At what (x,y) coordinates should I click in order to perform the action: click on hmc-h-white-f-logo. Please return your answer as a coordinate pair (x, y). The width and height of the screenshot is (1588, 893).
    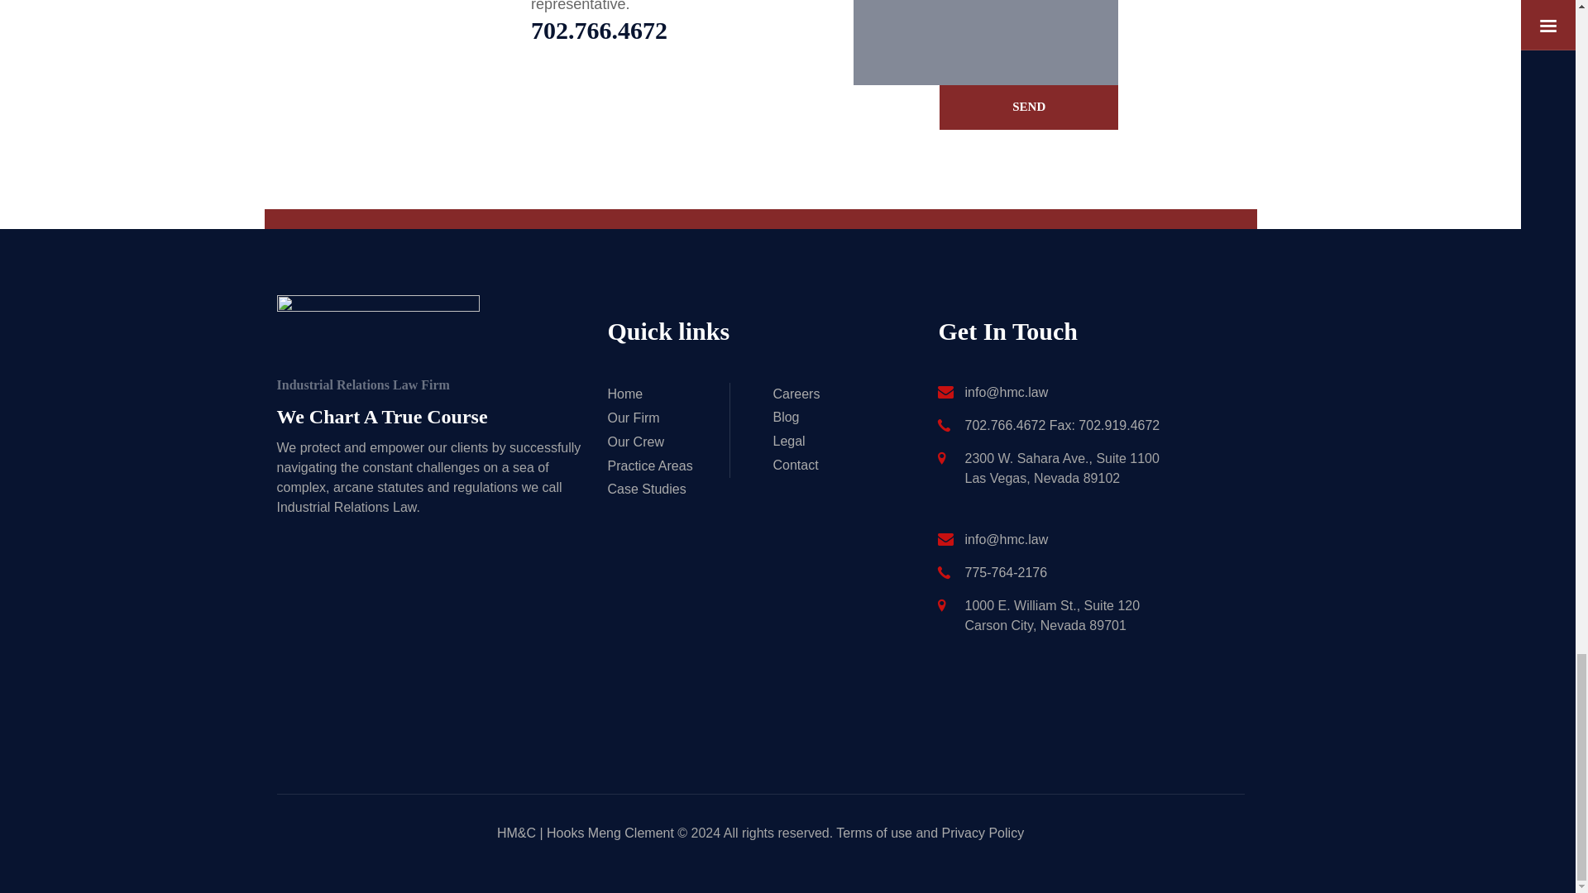
    Looking at the image, I should click on (377, 335).